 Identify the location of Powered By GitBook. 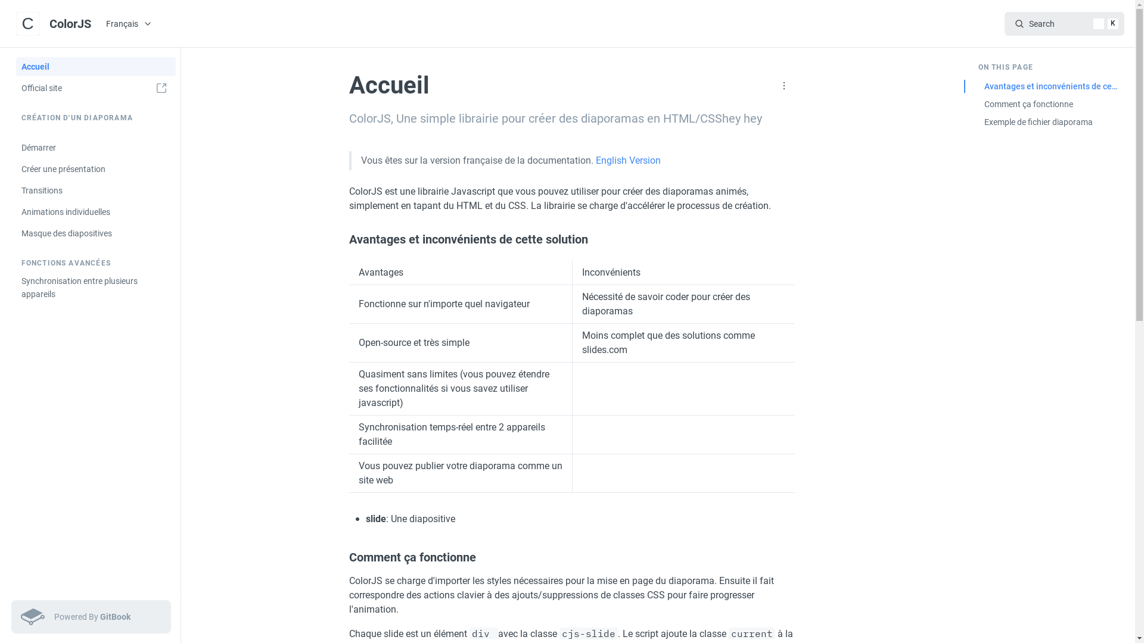
(91, 617).